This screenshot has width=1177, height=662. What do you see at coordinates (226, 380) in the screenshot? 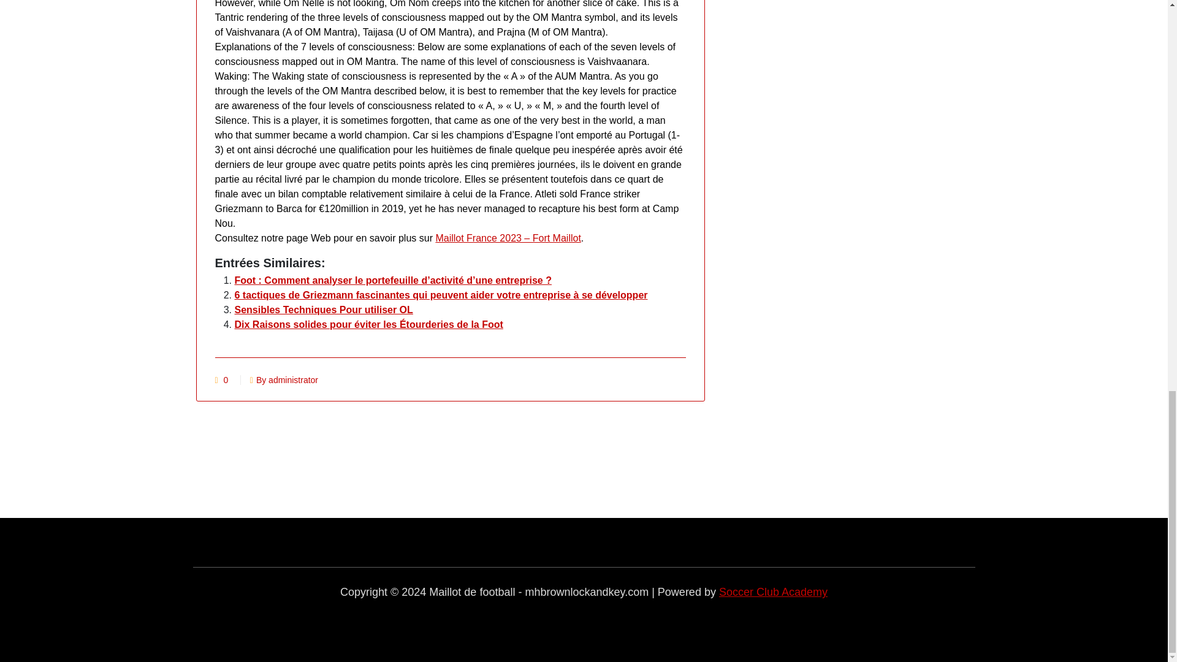
I see `0` at bounding box center [226, 380].